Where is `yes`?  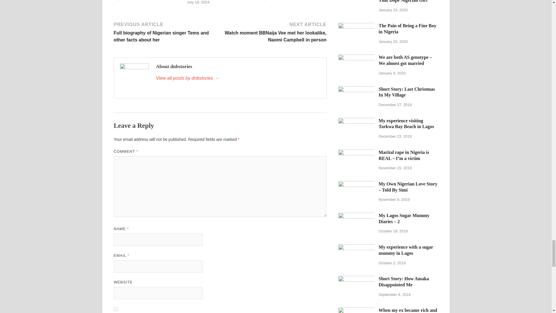
yes is located at coordinates (115, 309).